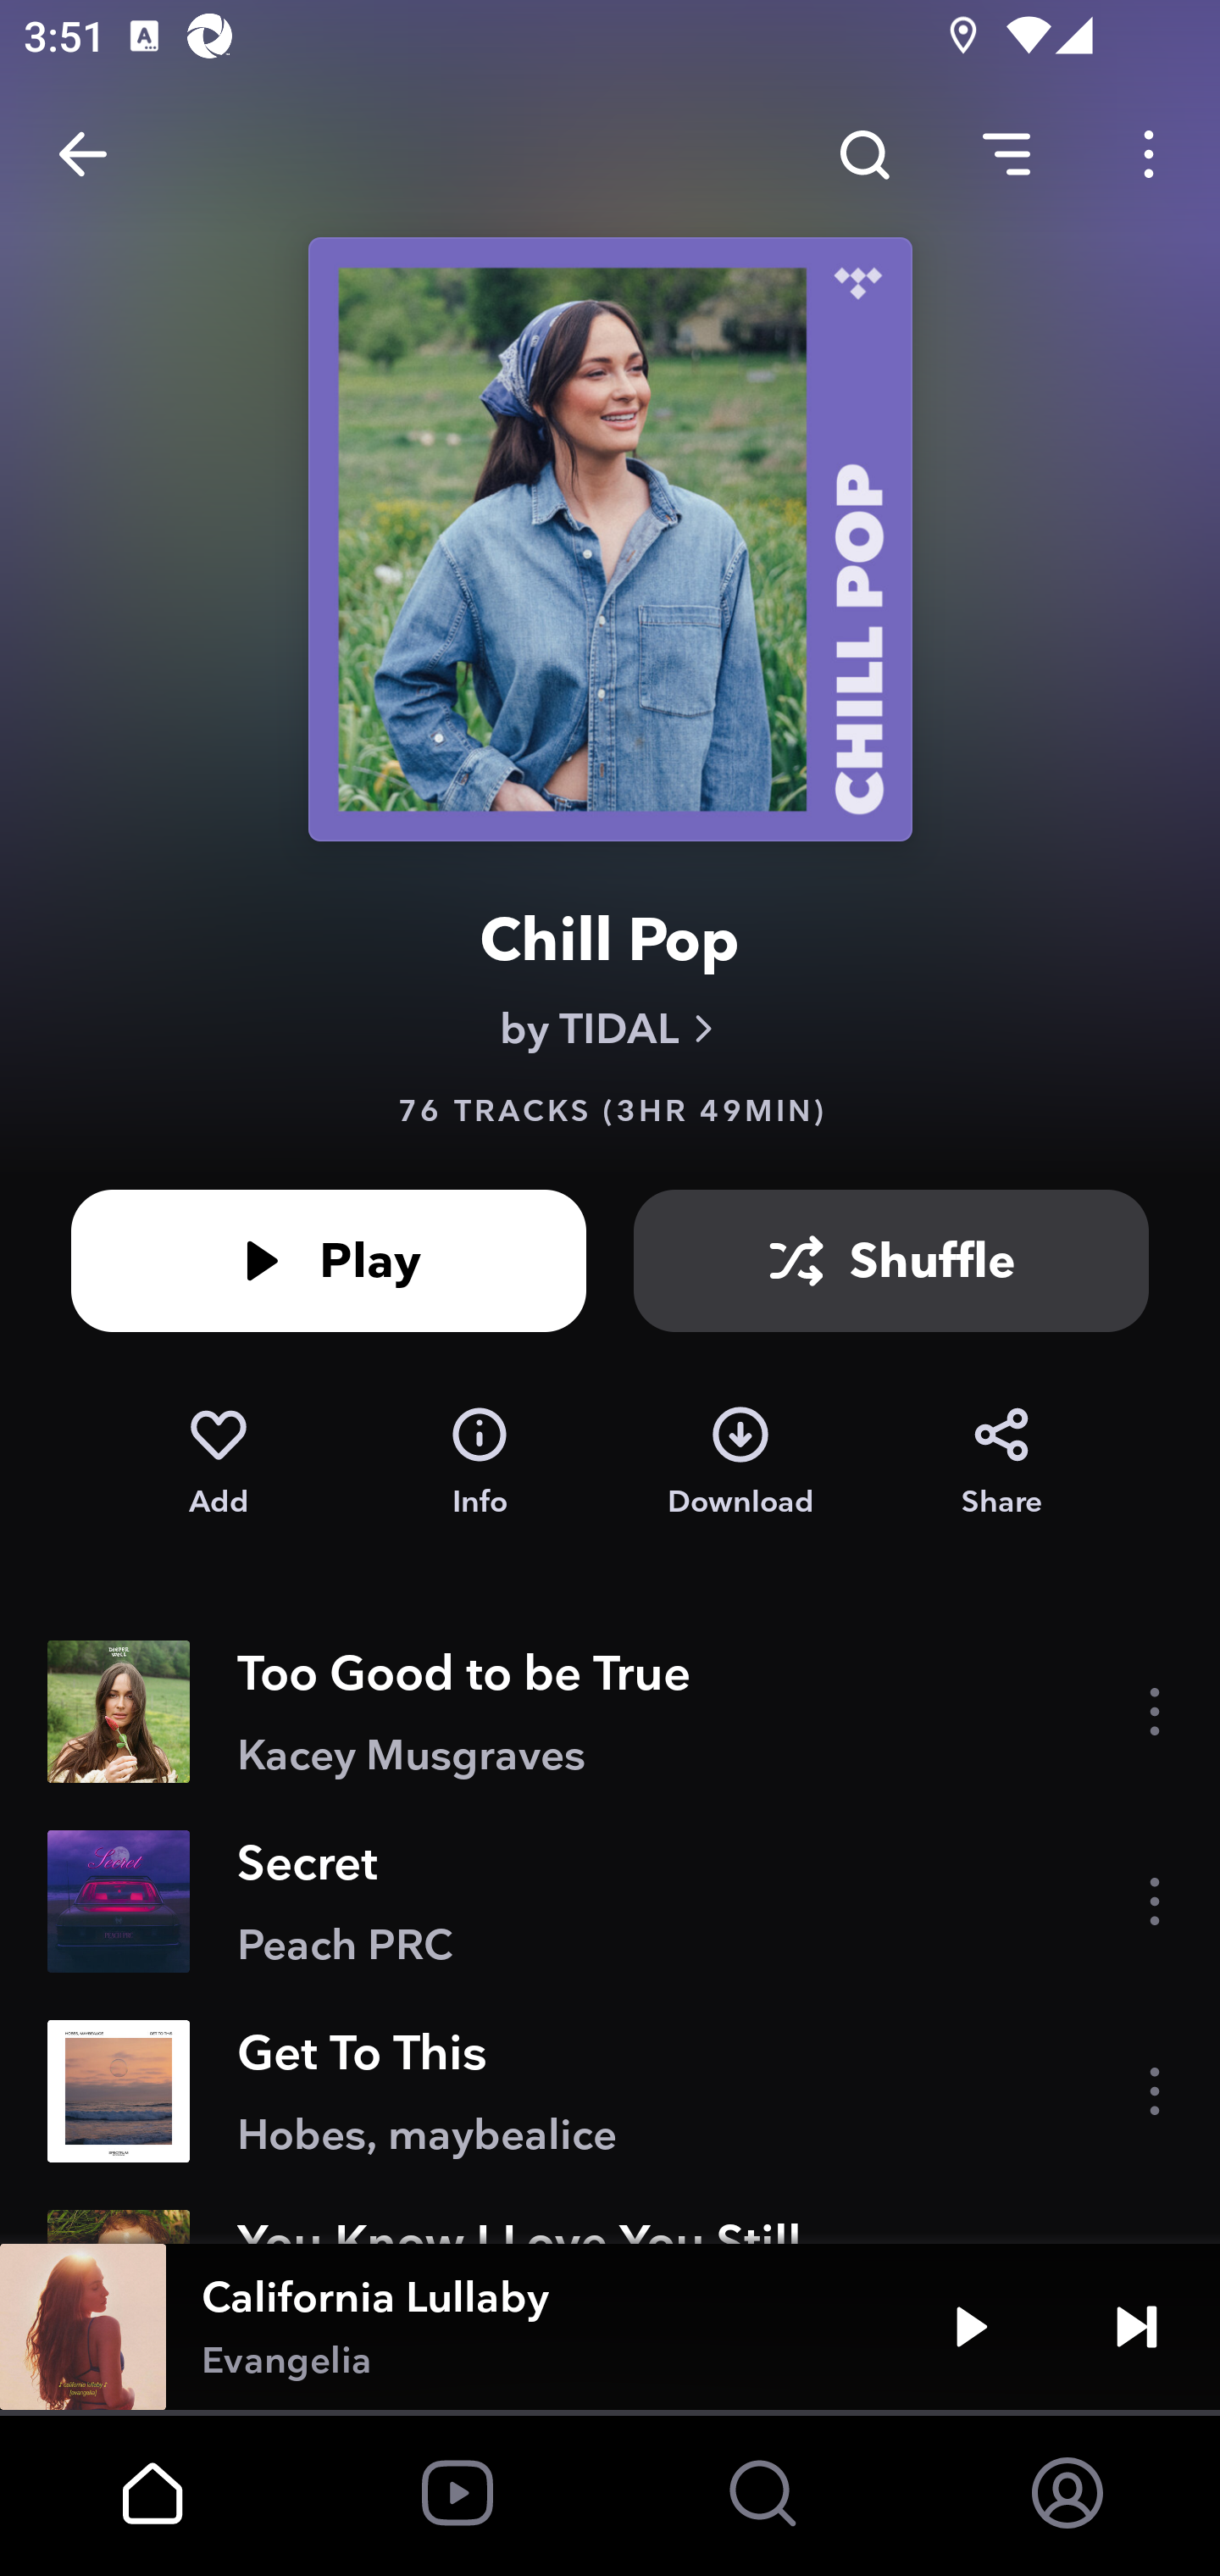 The width and height of the screenshot is (1220, 2576). I want to click on Get To This Hobes, maybealice, so click(610, 2091).